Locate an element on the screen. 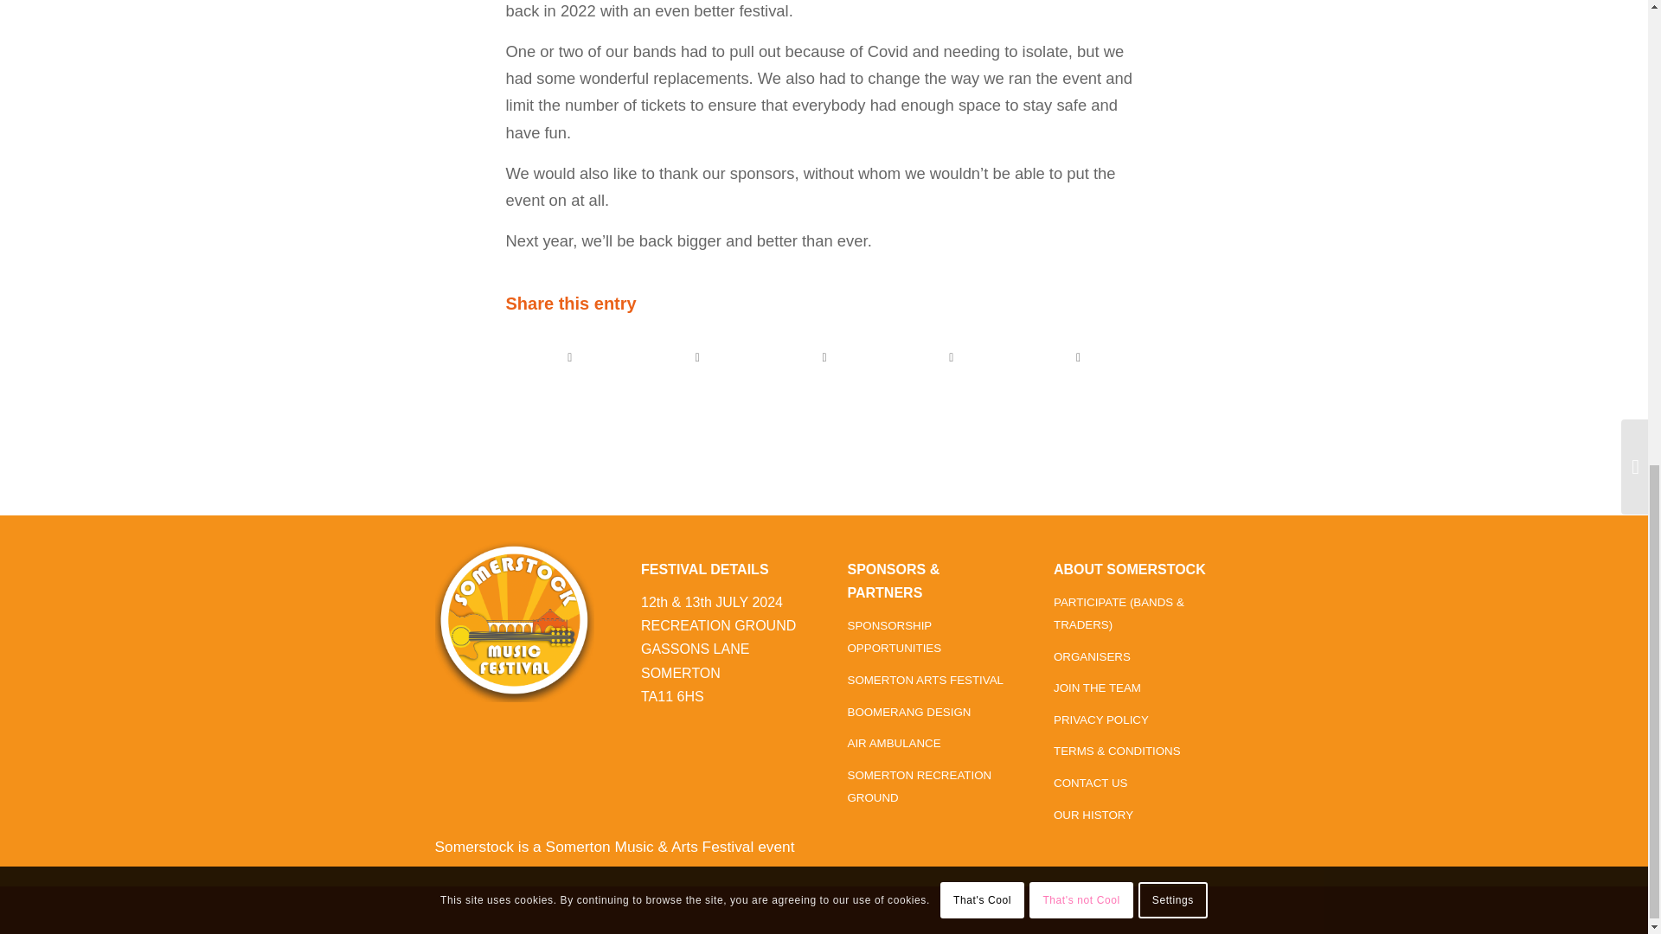 Image resolution: width=1661 pixels, height=934 pixels. AIR AMBULANCE is located at coordinates (895, 744).